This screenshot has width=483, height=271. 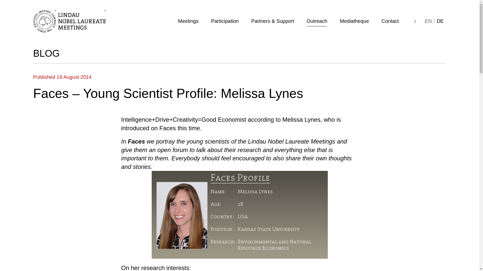 I want to click on Outreach, so click(x=317, y=21).